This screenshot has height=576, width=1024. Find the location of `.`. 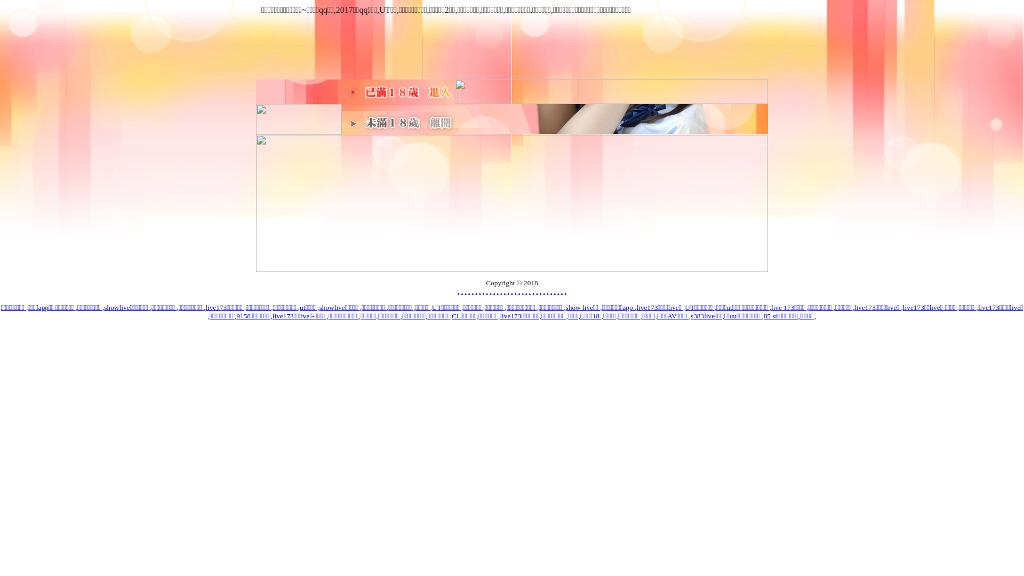

. is located at coordinates (459, 291).